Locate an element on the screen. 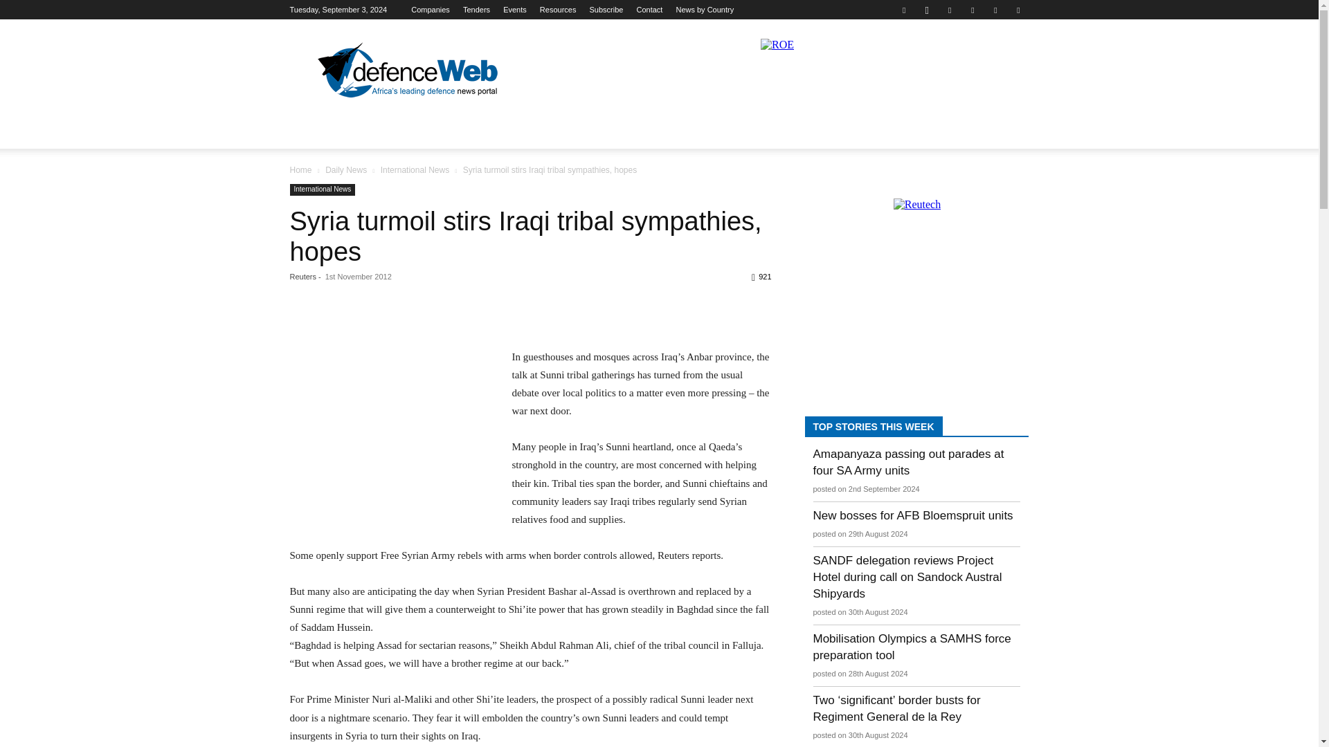 This screenshot has height=747, width=1329. Facebook is located at coordinates (903, 10).